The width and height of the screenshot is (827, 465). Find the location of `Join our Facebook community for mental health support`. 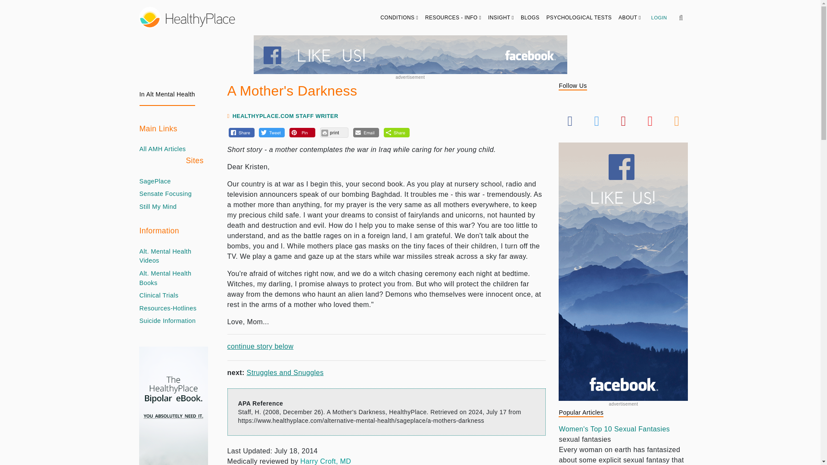

Join our Facebook community for mental health support is located at coordinates (410, 54).